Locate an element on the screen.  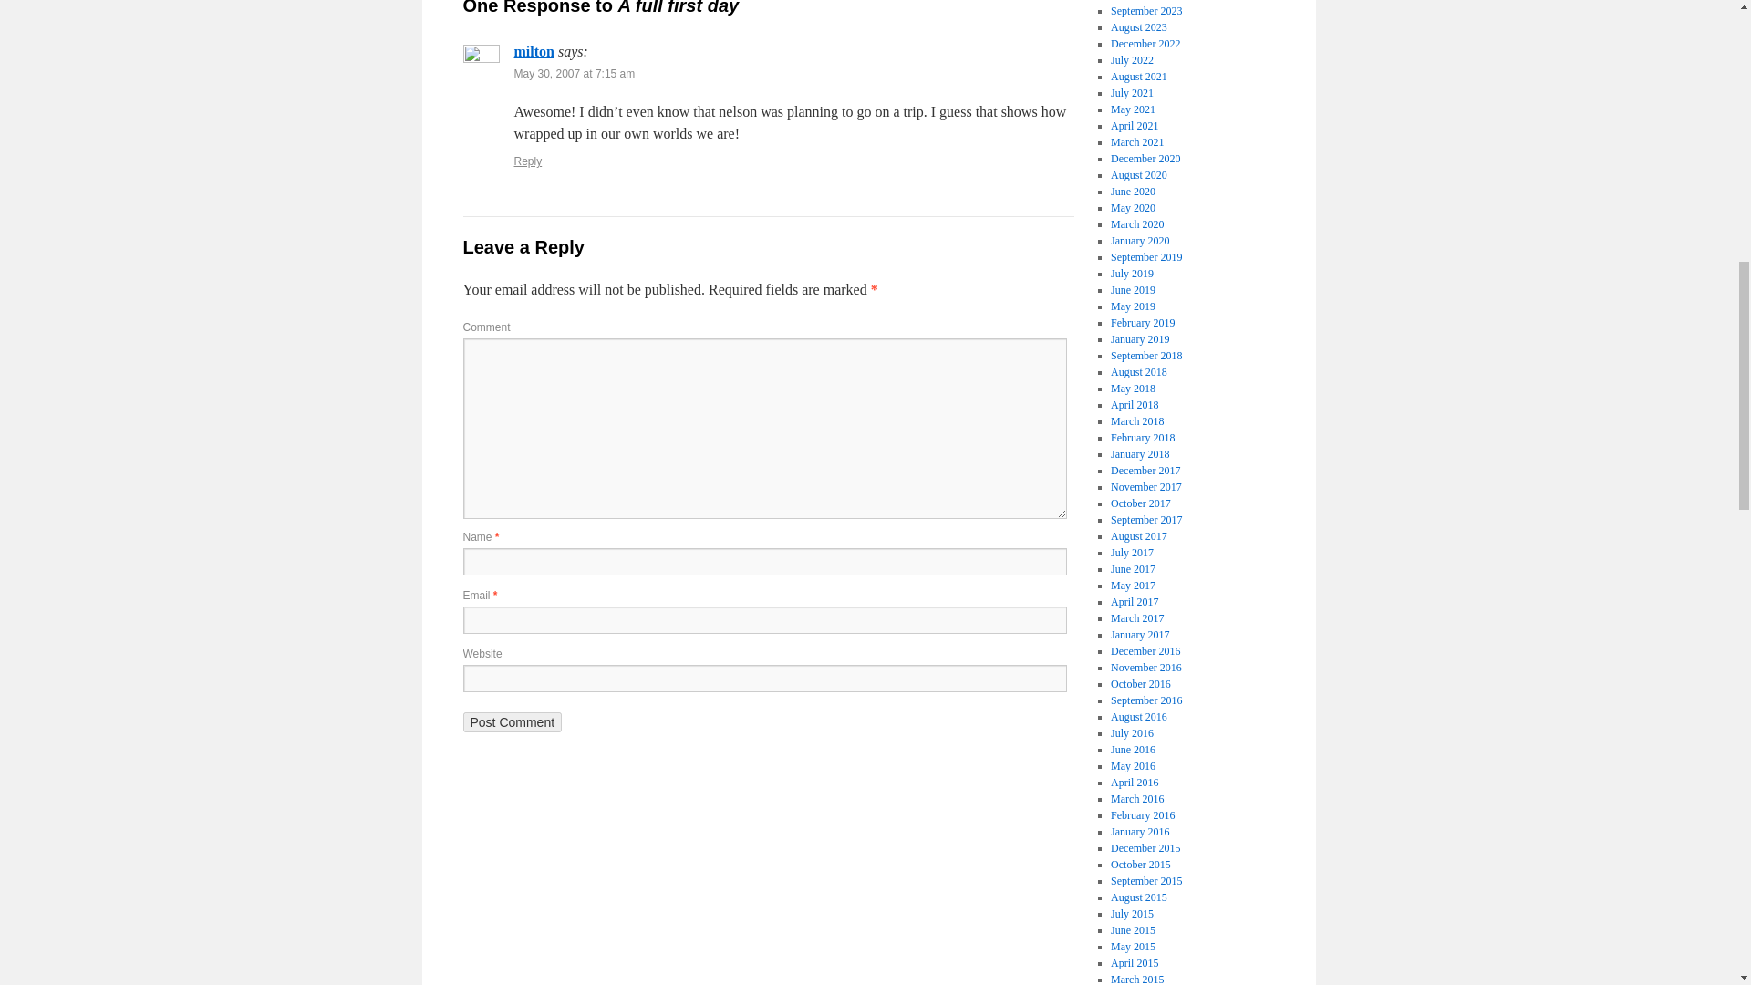
May 2021 is located at coordinates (1133, 109).